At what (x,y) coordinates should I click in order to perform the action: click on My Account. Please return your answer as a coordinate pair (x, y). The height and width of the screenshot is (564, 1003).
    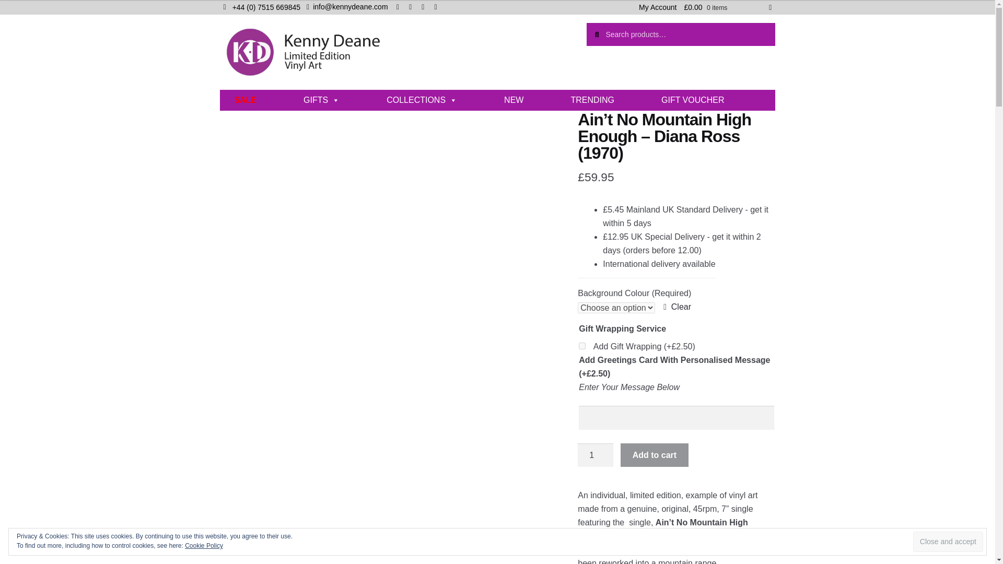
    Looking at the image, I should click on (657, 7).